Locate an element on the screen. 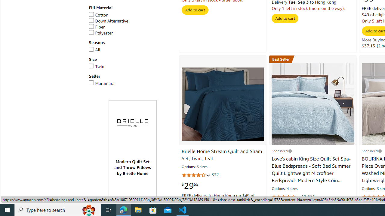  Twin is located at coordinates (96, 66).